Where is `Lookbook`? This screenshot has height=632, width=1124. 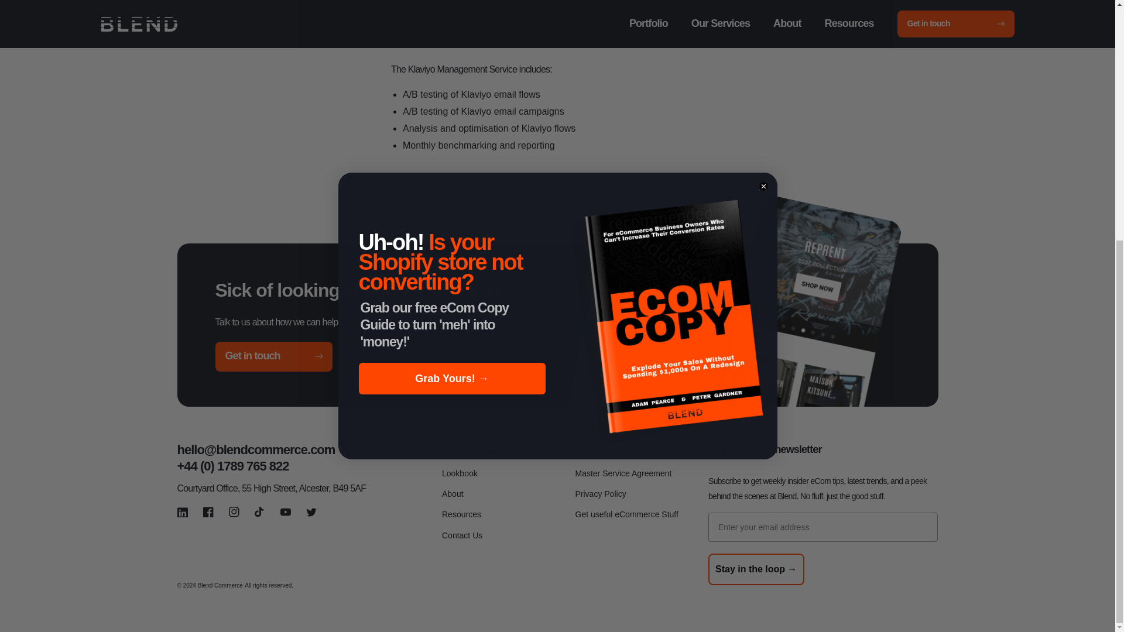
Lookbook is located at coordinates (460, 475).